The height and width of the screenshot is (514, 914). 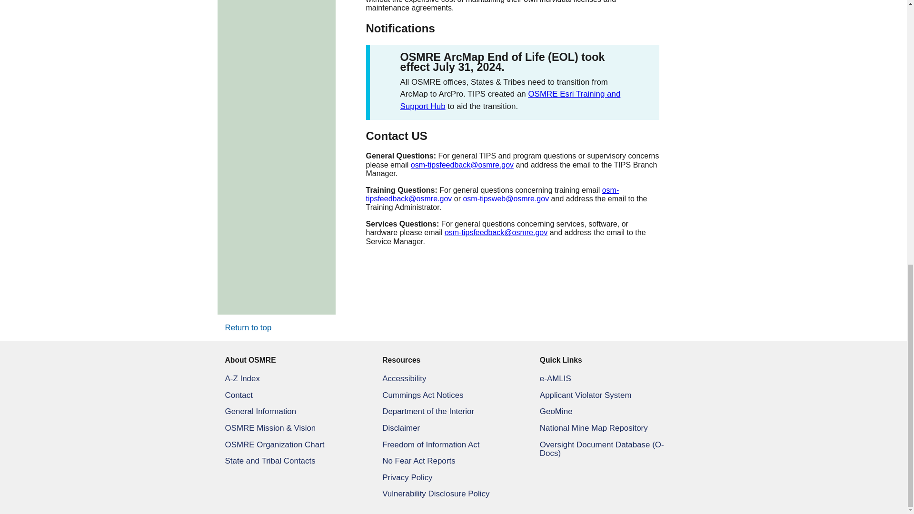 I want to click on State and Tribal Contacts, so click(x=270, y=461).